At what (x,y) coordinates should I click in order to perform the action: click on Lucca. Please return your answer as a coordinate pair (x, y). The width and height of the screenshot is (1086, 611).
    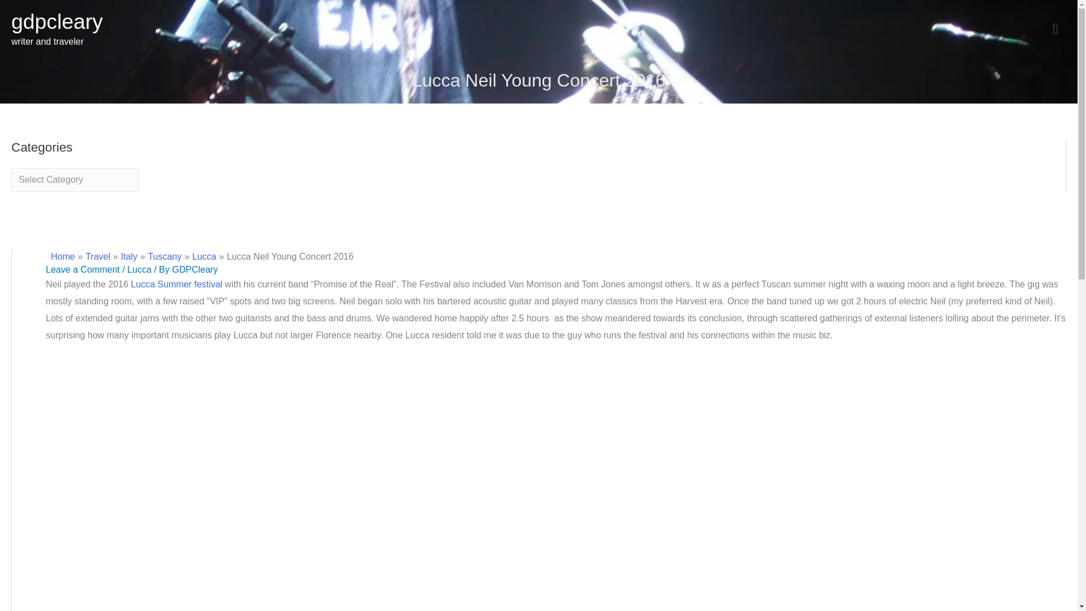
    Looking at the image, I should click on (204, 256).